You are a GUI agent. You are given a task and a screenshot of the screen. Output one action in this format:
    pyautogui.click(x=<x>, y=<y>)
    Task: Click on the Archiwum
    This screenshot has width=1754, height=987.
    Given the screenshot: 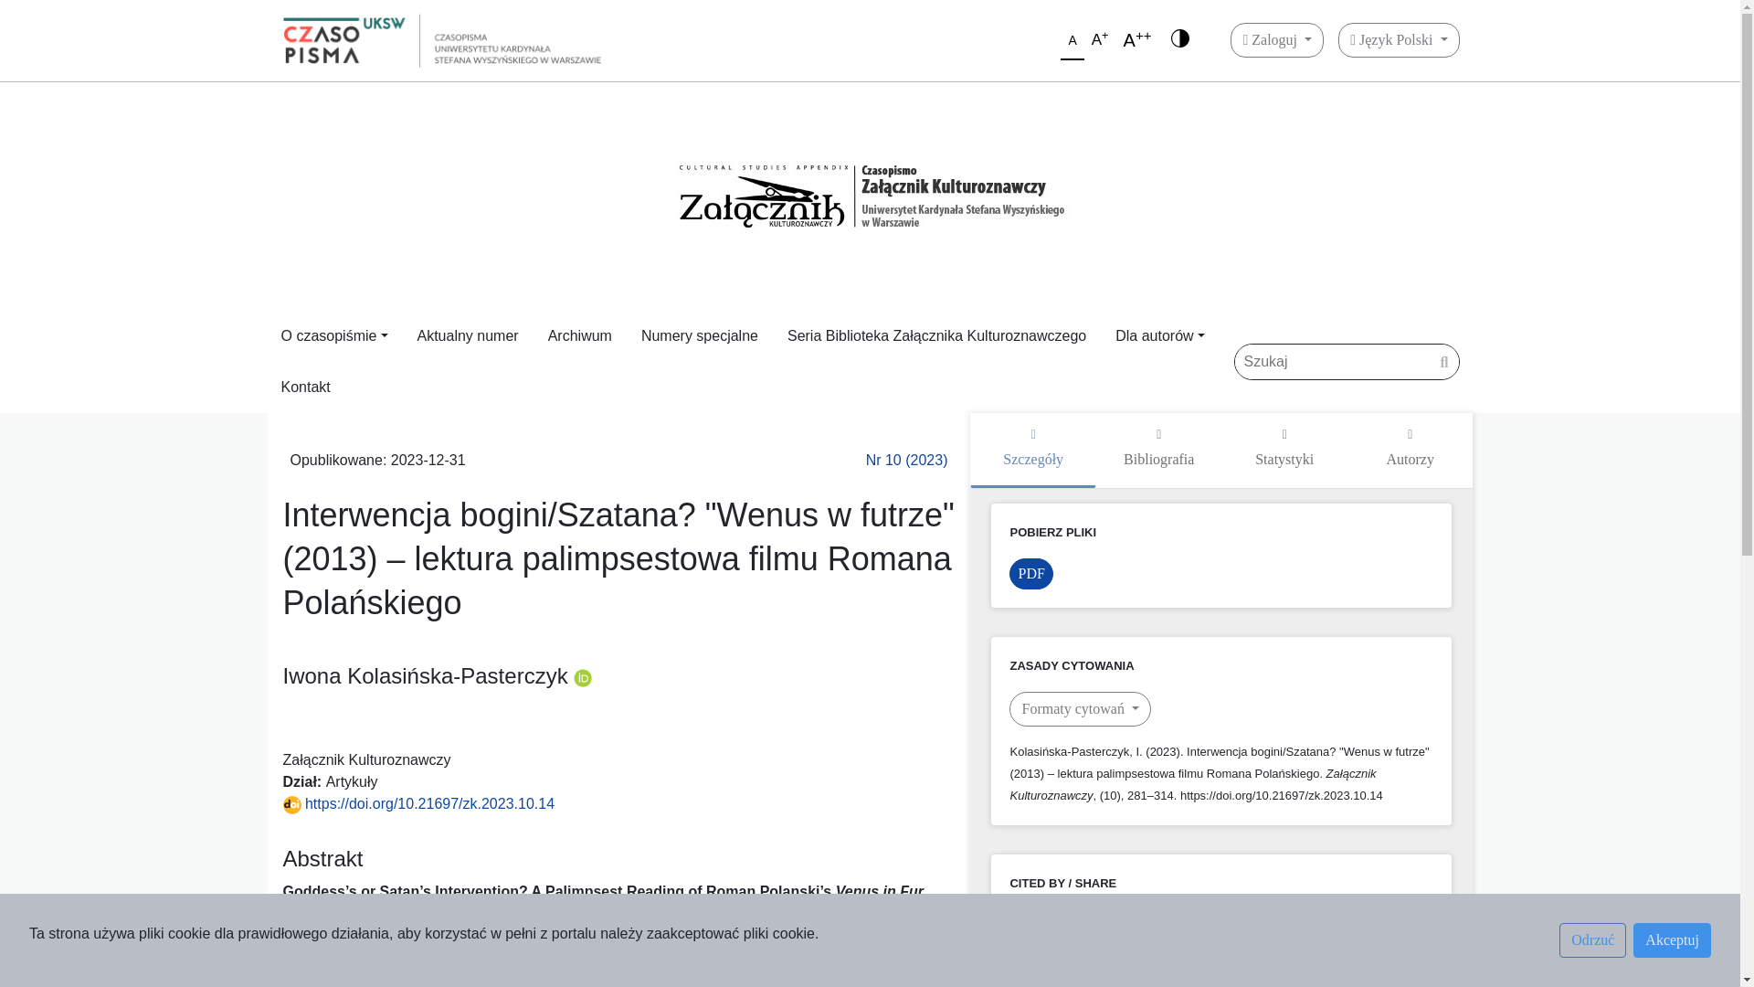 What is the action you would take?
    pyautogui.click(x=579, y=336)
    